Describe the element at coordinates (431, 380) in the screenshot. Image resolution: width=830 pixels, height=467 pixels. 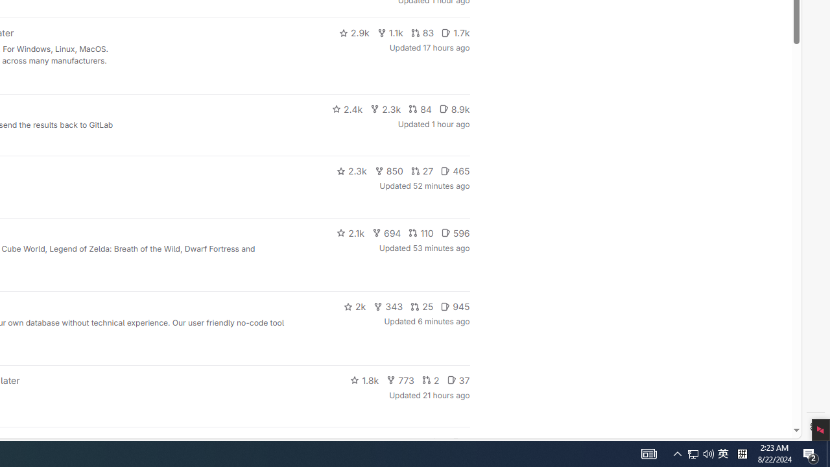
I see `2` at that location.